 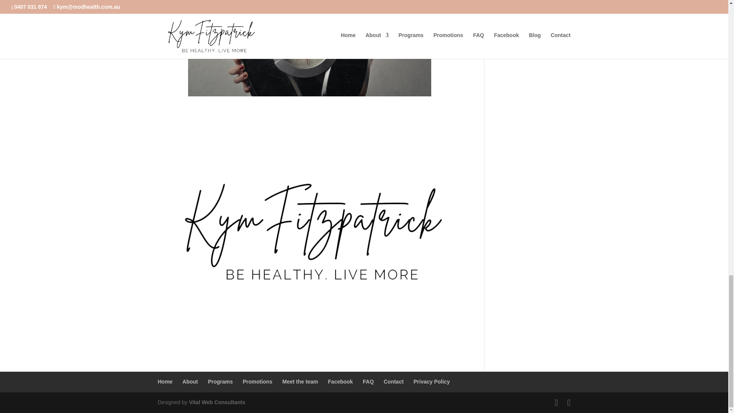 What do you see at coordinates (310, 48) in the screenshot?
I see `pexels-andrea-piacquadio-3775540` at bounding box center [310, 48].